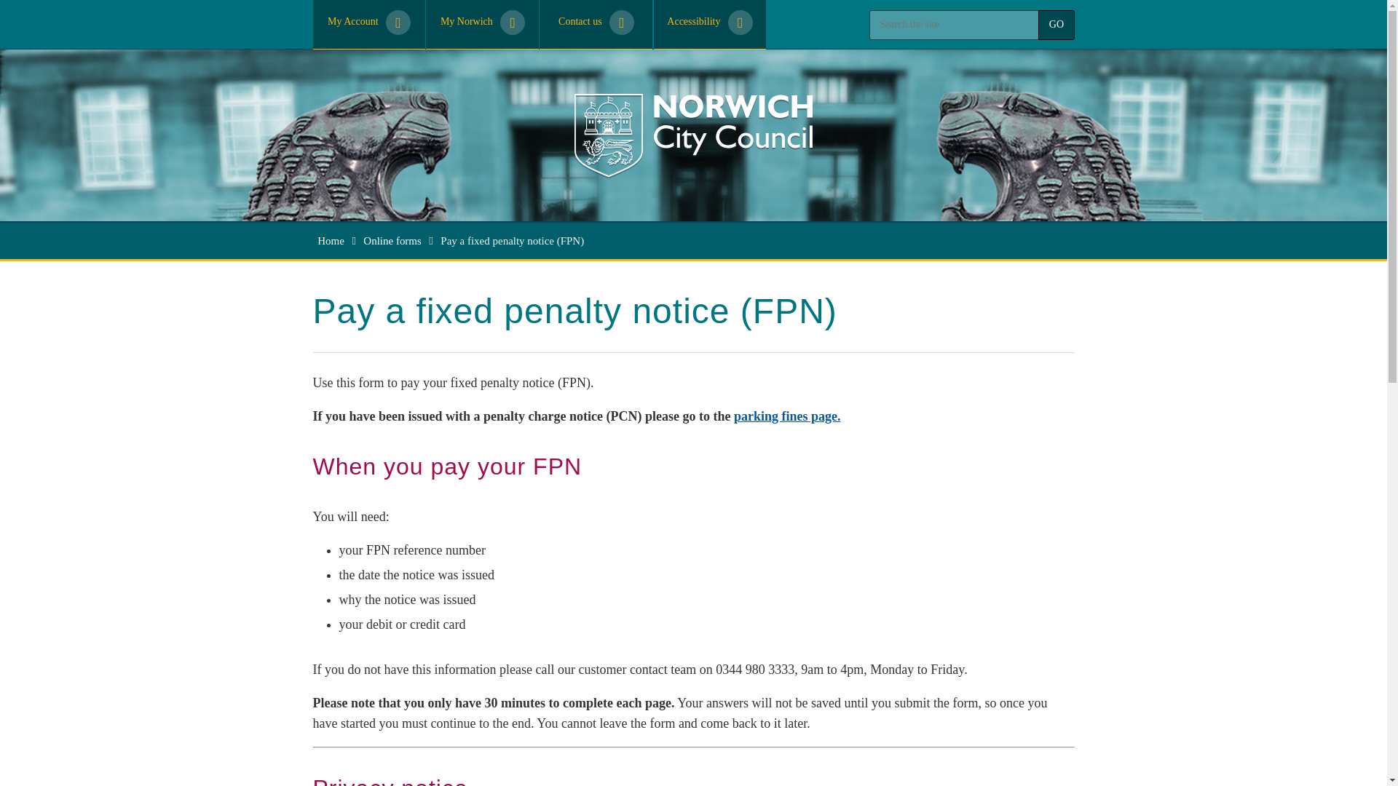 The image size is (1398, 786). I want to click on My Account, so click(370, 25).